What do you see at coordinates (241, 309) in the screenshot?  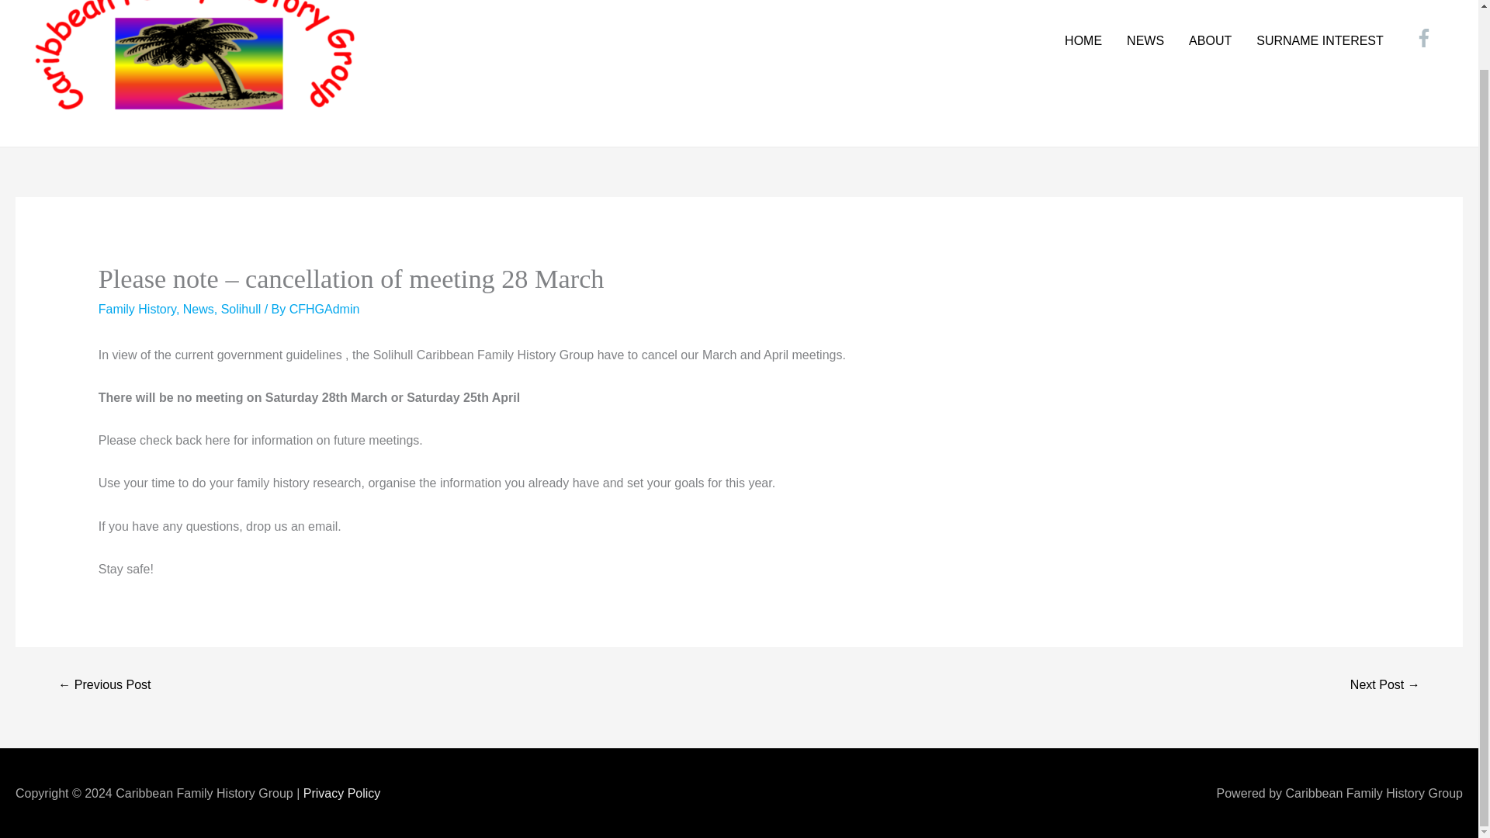 I see `Solihull` at bounding box center [241, 309].